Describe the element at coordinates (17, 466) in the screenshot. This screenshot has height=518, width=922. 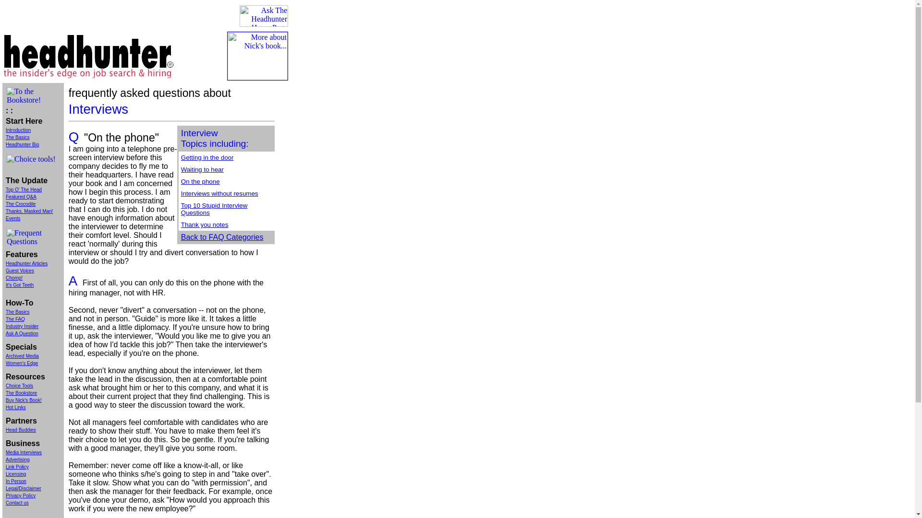
I see `Link Policy` at that location.